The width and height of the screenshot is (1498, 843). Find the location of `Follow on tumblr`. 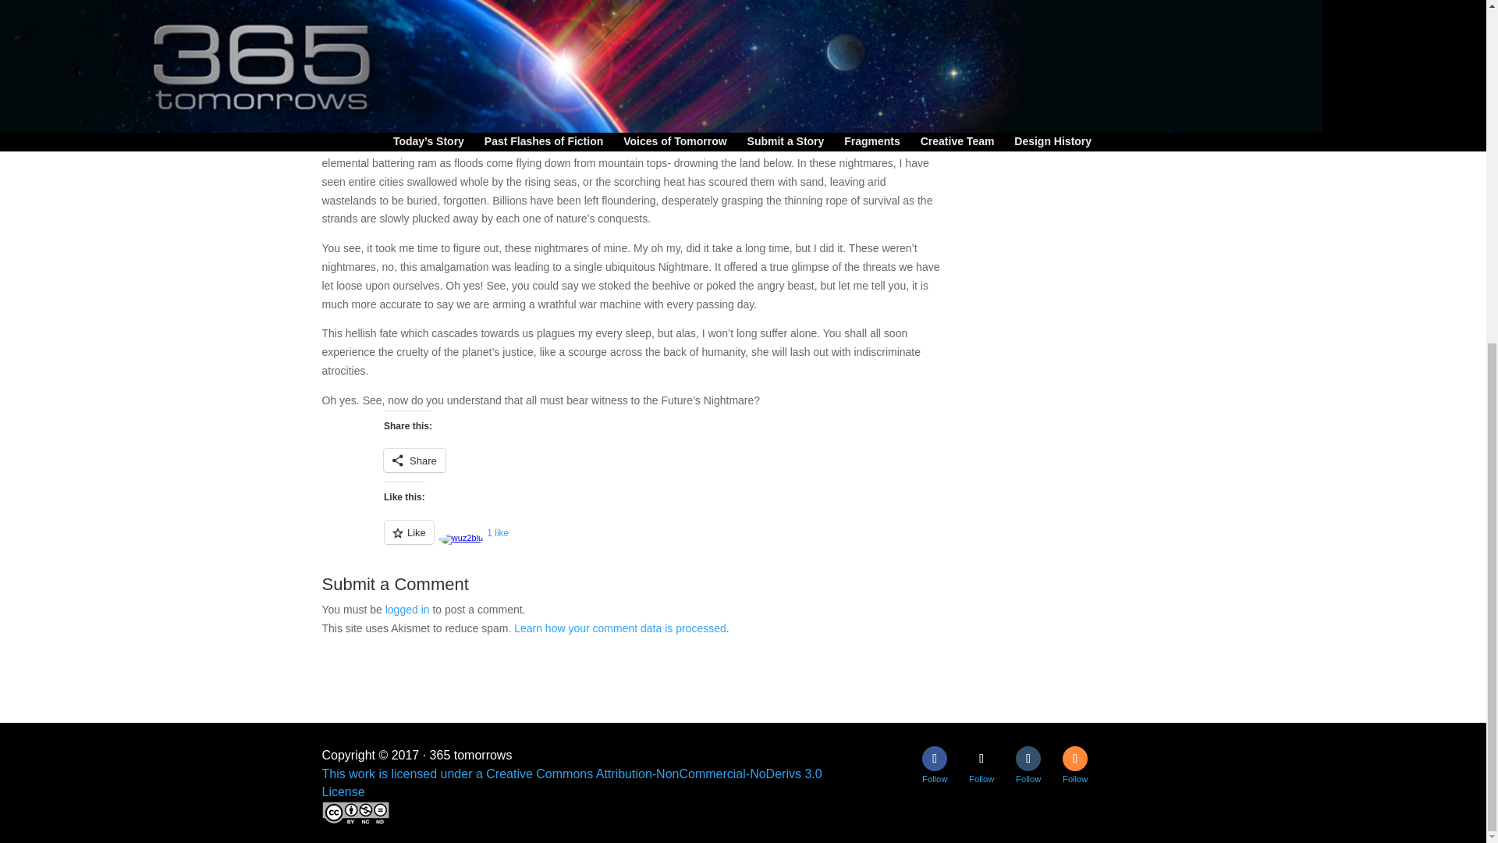

Follow on tumblr is located at coordinates (1028, 759).